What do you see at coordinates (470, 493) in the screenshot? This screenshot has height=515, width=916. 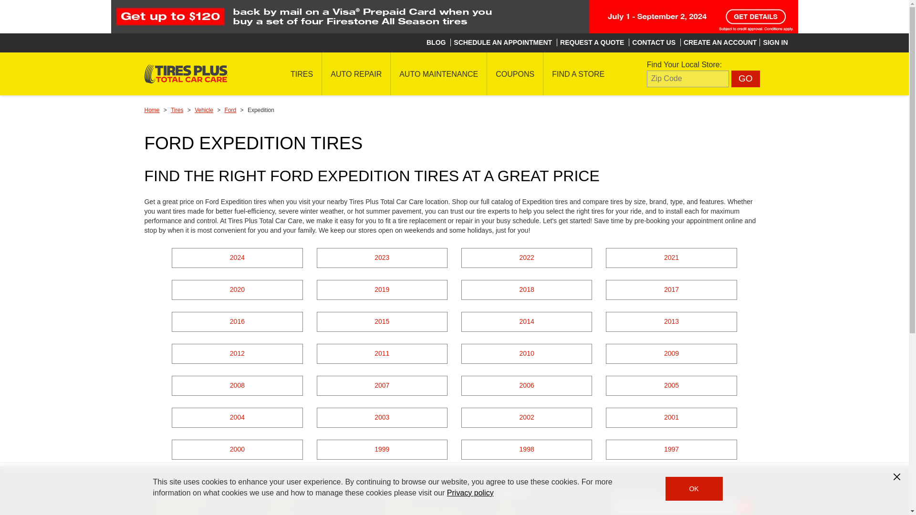 I see `Privacy policy` at bounding box center [470, 493].